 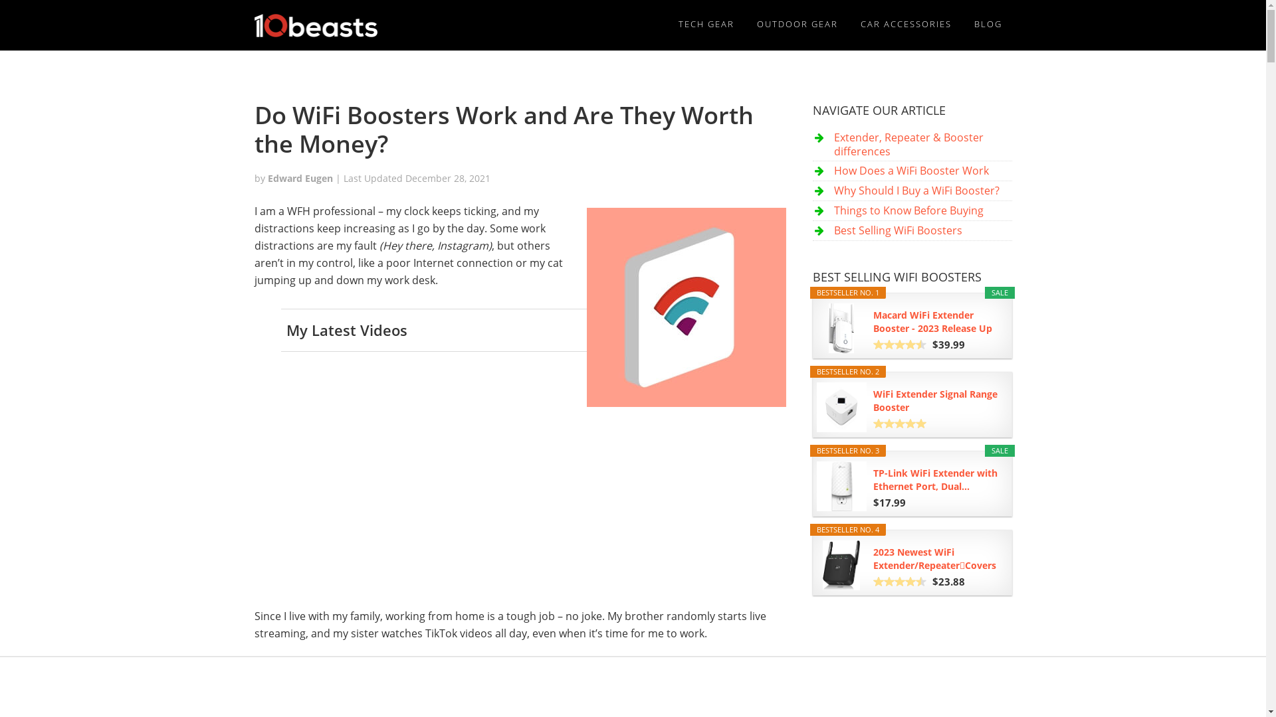 What do you see at coordinates (906, 24) in the screenshot?
I see `CAR ACCESSORIES` at bounding box center [906, 24].